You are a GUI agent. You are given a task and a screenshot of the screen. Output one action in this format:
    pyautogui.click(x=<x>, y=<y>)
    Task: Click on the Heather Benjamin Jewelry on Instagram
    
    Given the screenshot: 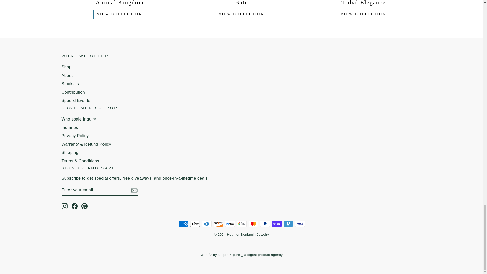 What is the action you would take?
    pyautogui.click(x=64, y=206)
    